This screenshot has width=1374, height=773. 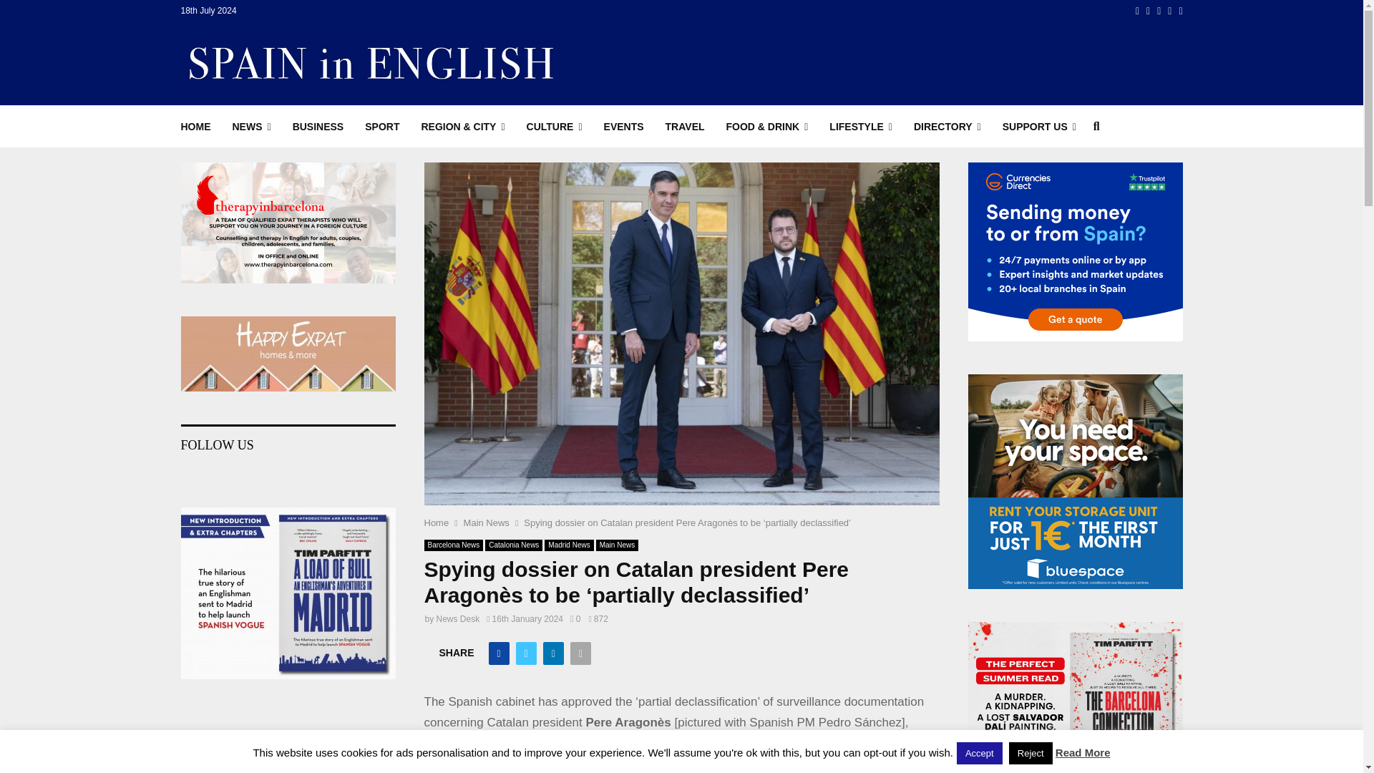 I want to click on CULTURE, so click(x=554, y=126).